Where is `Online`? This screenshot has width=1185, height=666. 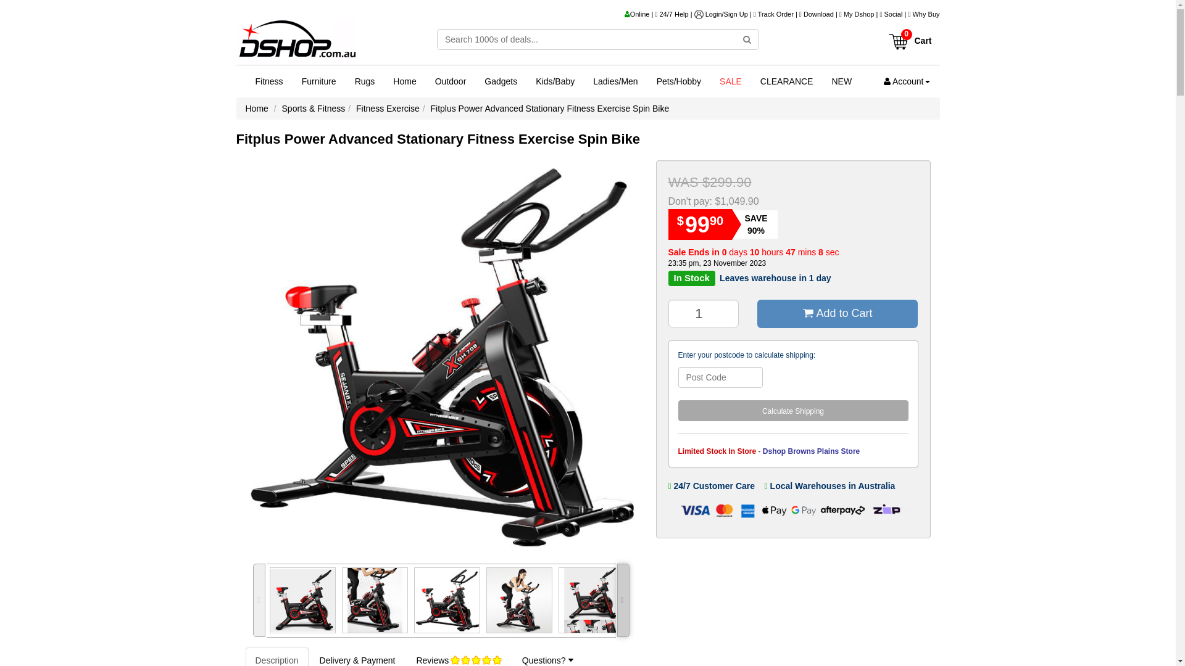
Online is located at coordinates (637, 14).